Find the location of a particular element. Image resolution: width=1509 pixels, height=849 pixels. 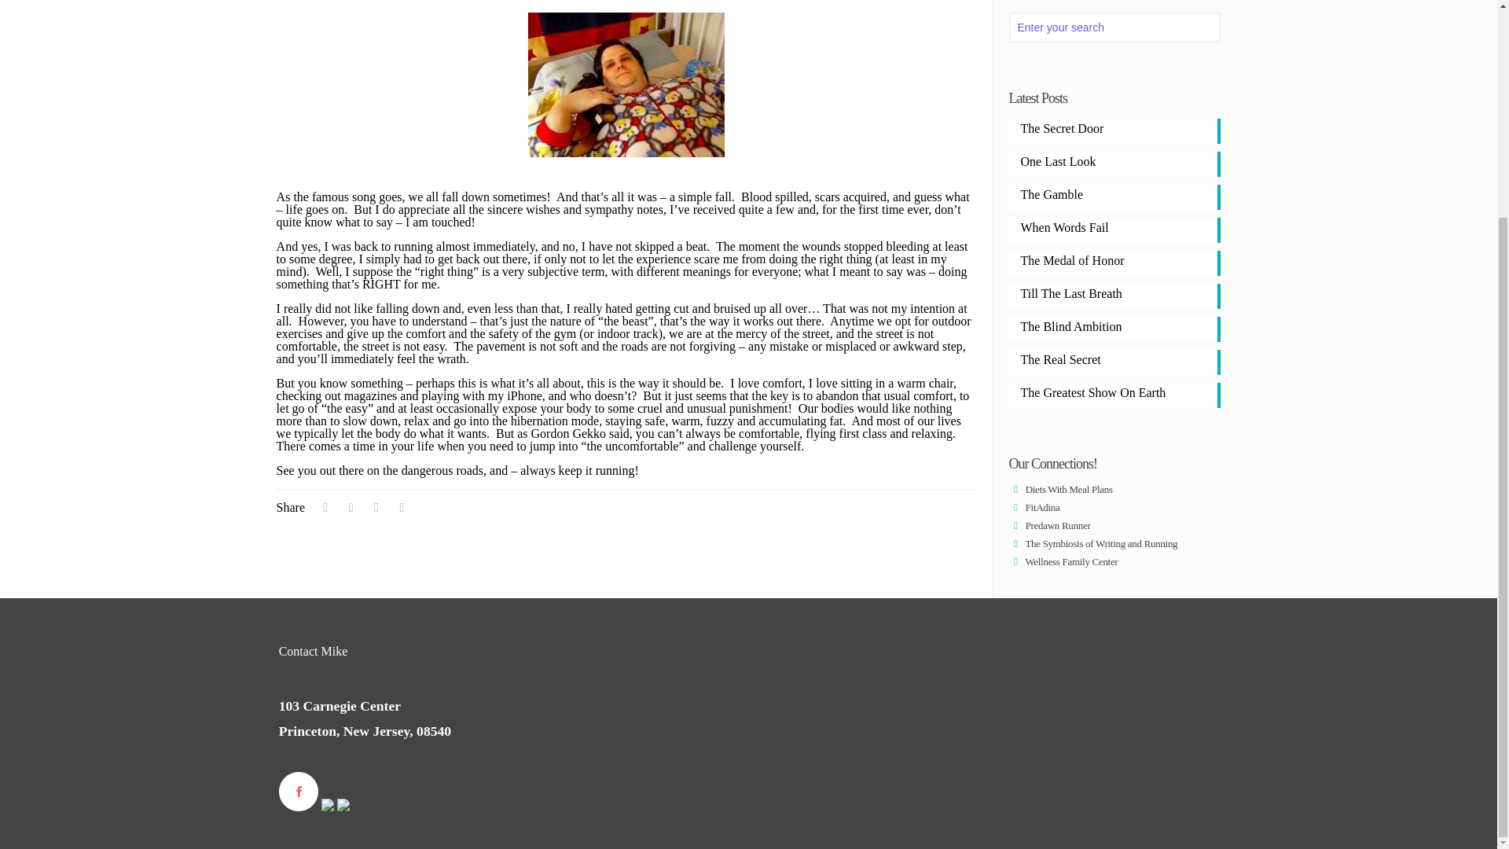

The Medal of Honor is located at coordinates (1114, 263).